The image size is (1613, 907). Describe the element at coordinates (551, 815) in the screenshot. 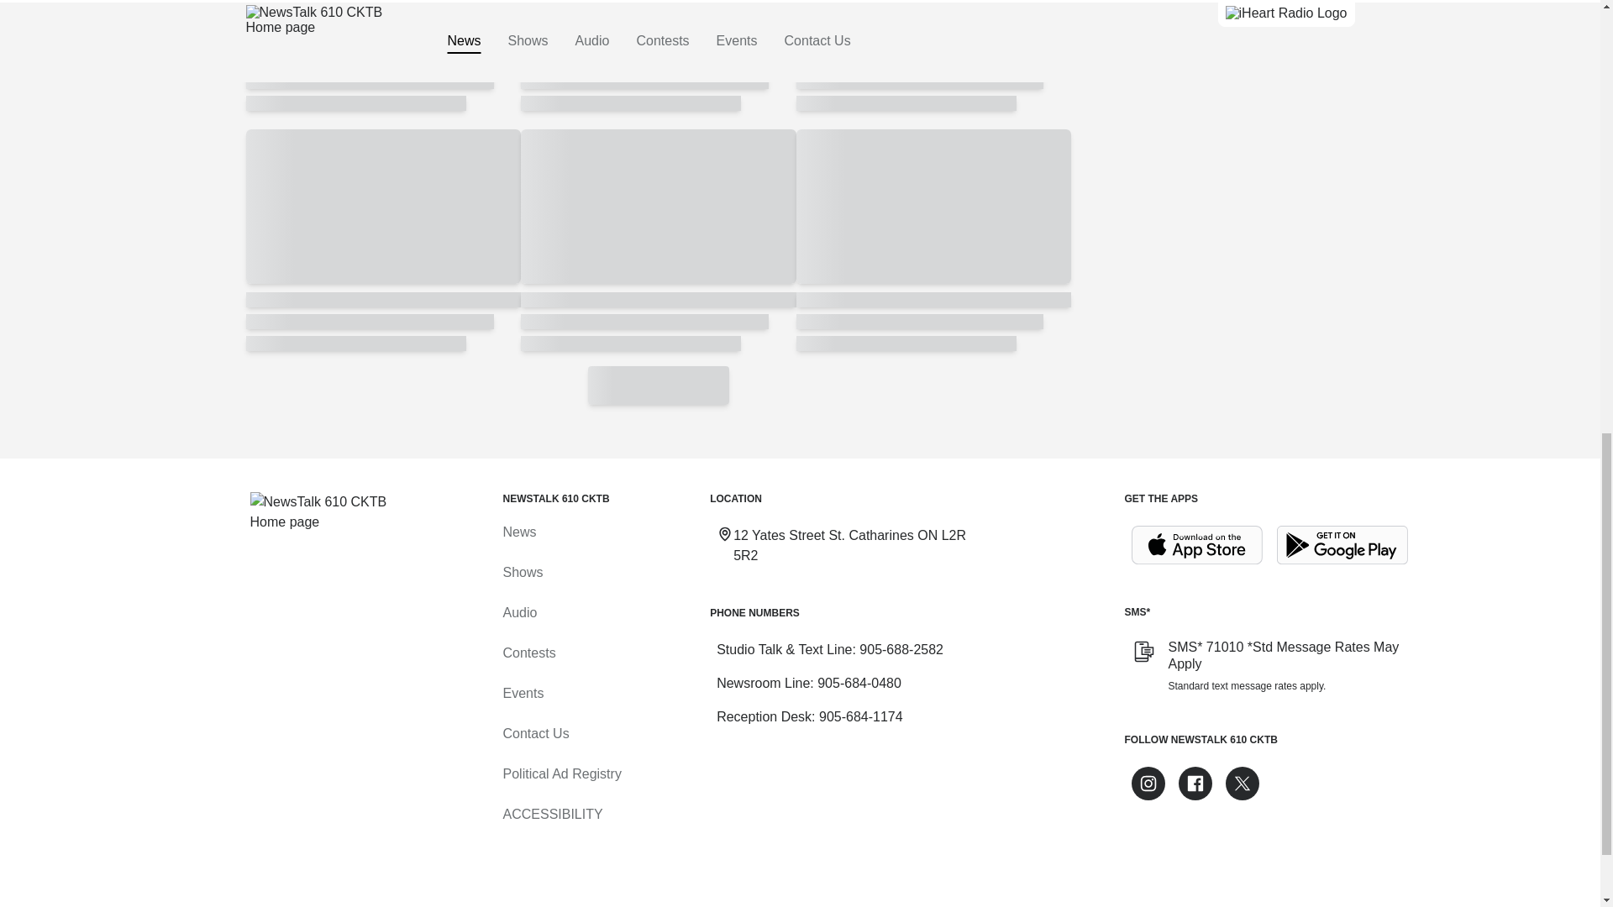

I see `Accessibility` at that location.